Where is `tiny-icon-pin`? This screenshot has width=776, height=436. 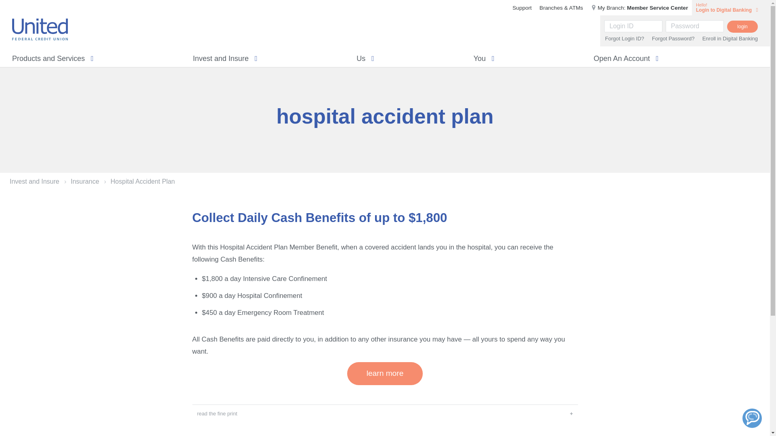
tiny-icon-pin is located at coordinates (593, 7).